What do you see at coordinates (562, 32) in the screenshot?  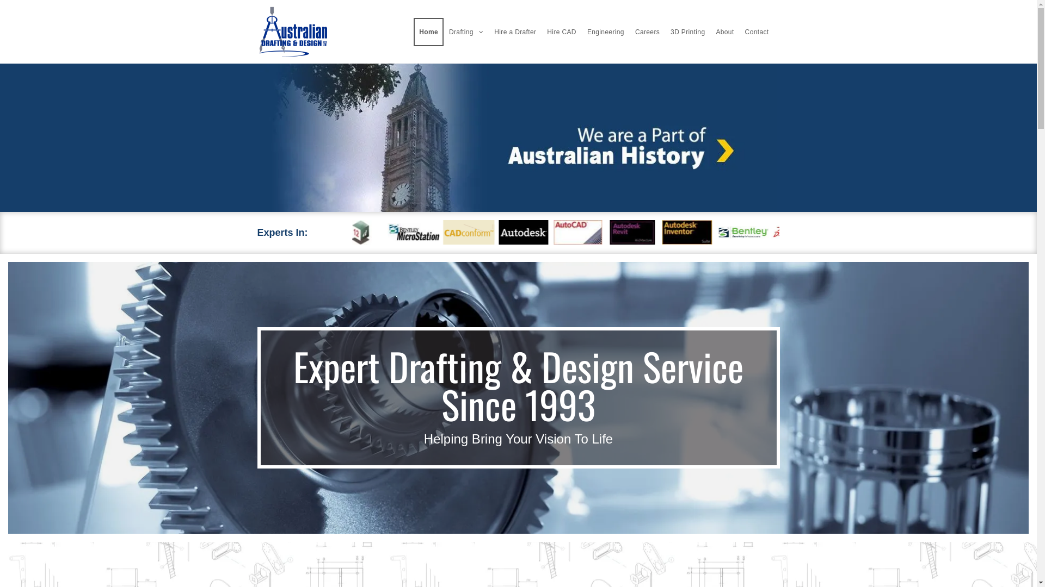 I see `Hire CAD` at bounding box center [562, 32].